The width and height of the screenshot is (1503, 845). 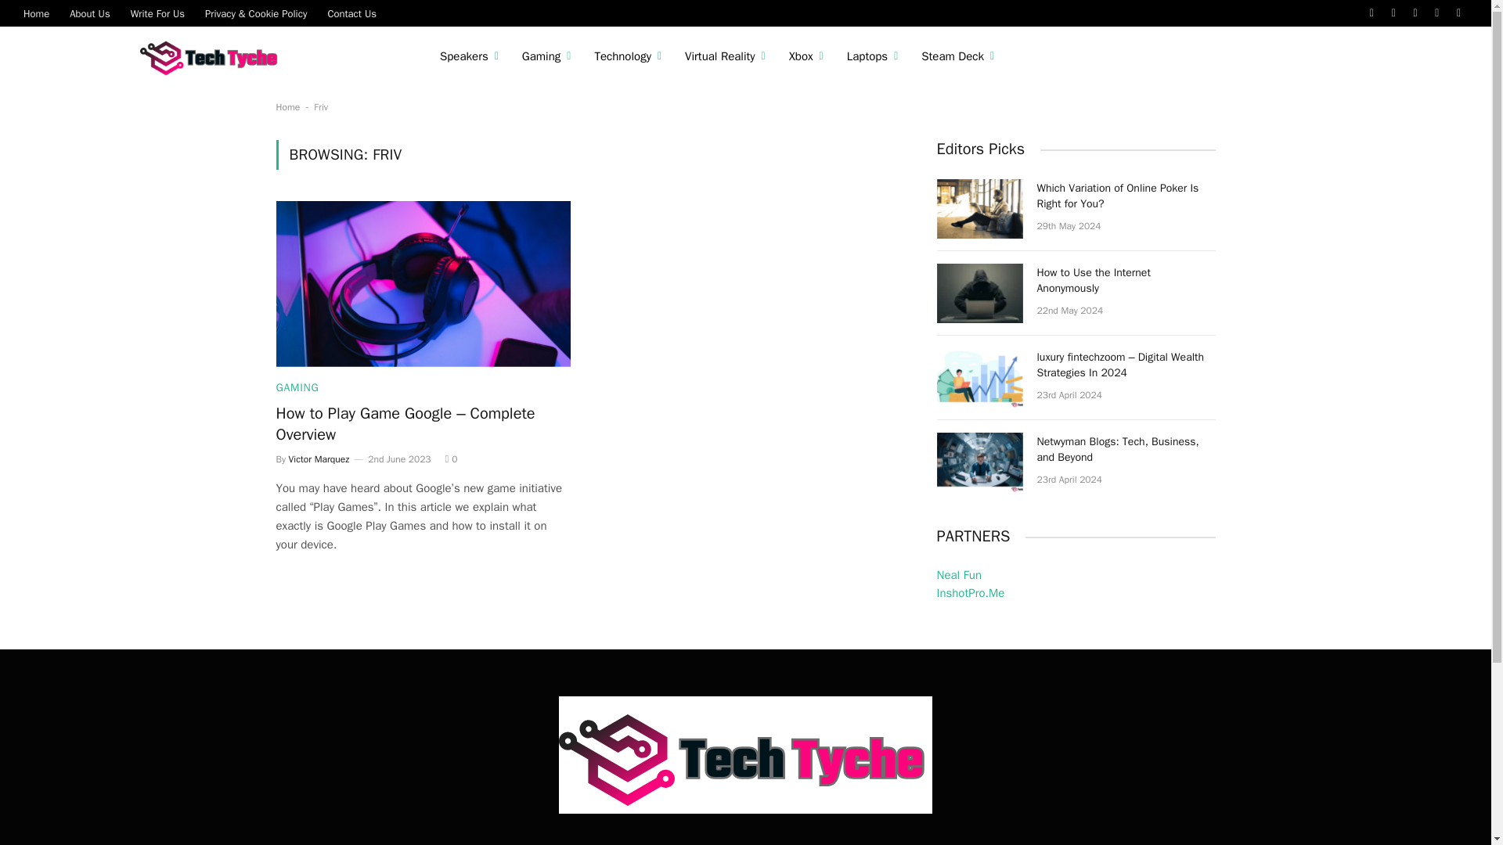 What do you see at coordinates (212, 56) in the screenshot?
I see `Techtyche` at bounding box center [212, 56].